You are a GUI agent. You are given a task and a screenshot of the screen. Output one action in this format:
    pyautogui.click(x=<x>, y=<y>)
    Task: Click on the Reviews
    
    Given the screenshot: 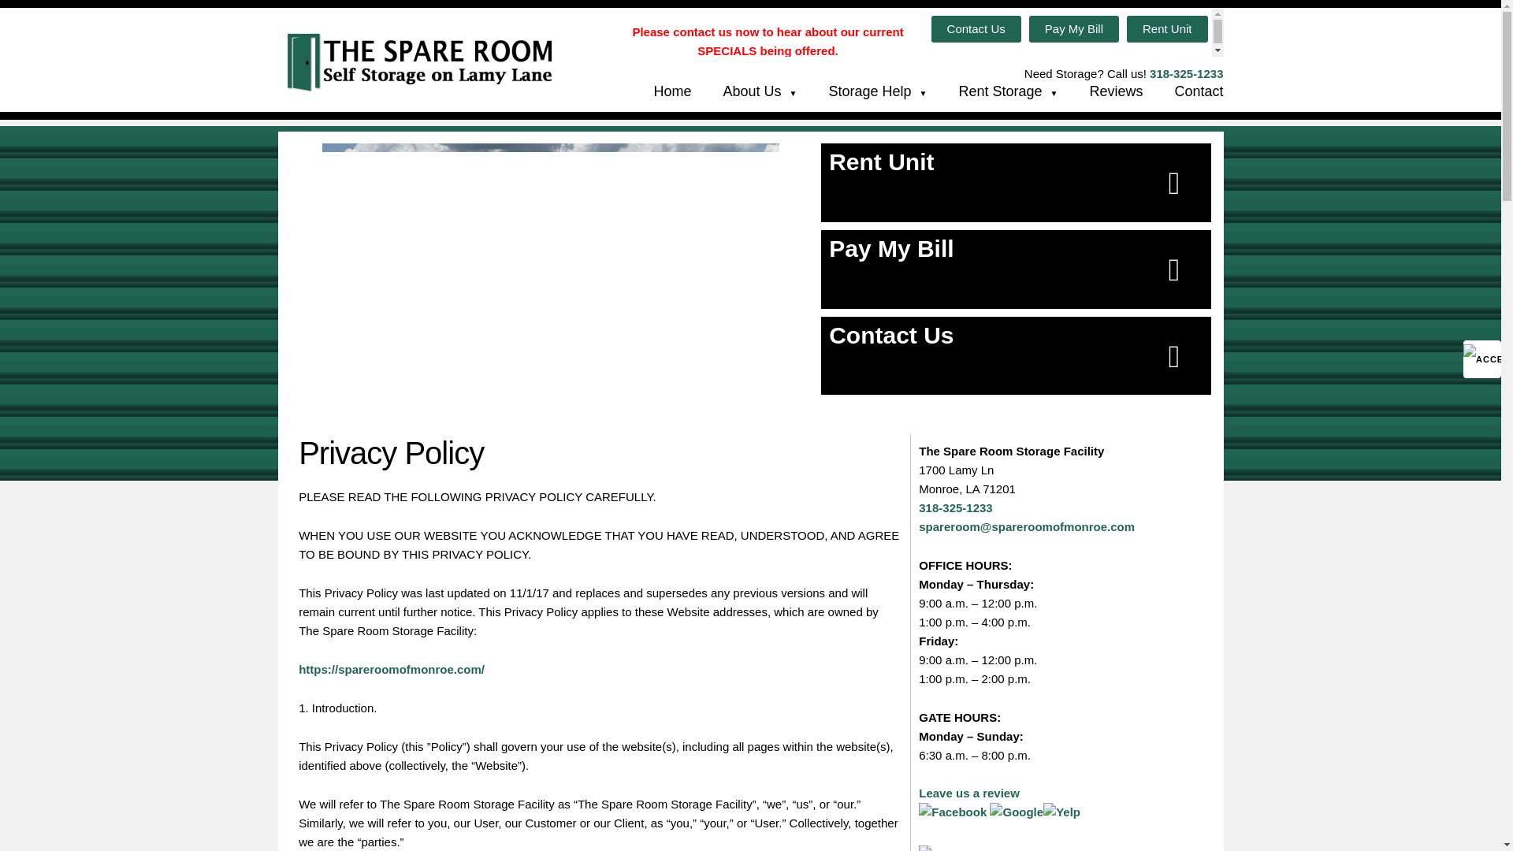 What is the action you would take?
    pyautogui.click(x=1100, y=91)
    